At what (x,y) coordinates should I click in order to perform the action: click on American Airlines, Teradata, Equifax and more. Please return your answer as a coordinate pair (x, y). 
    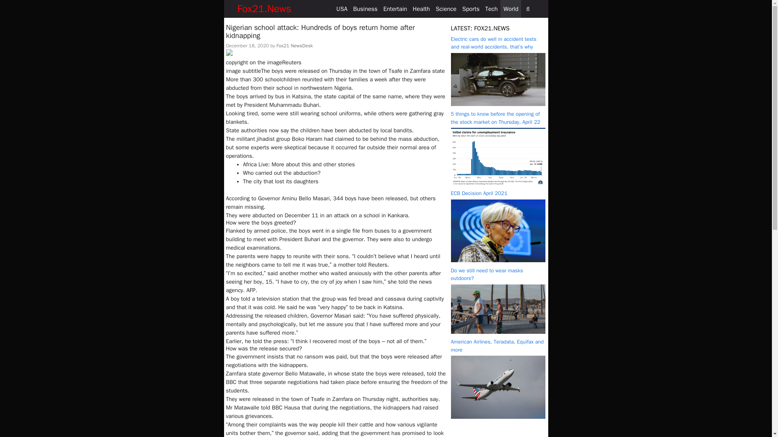
    Looking at the image, I should click on (497, 346).